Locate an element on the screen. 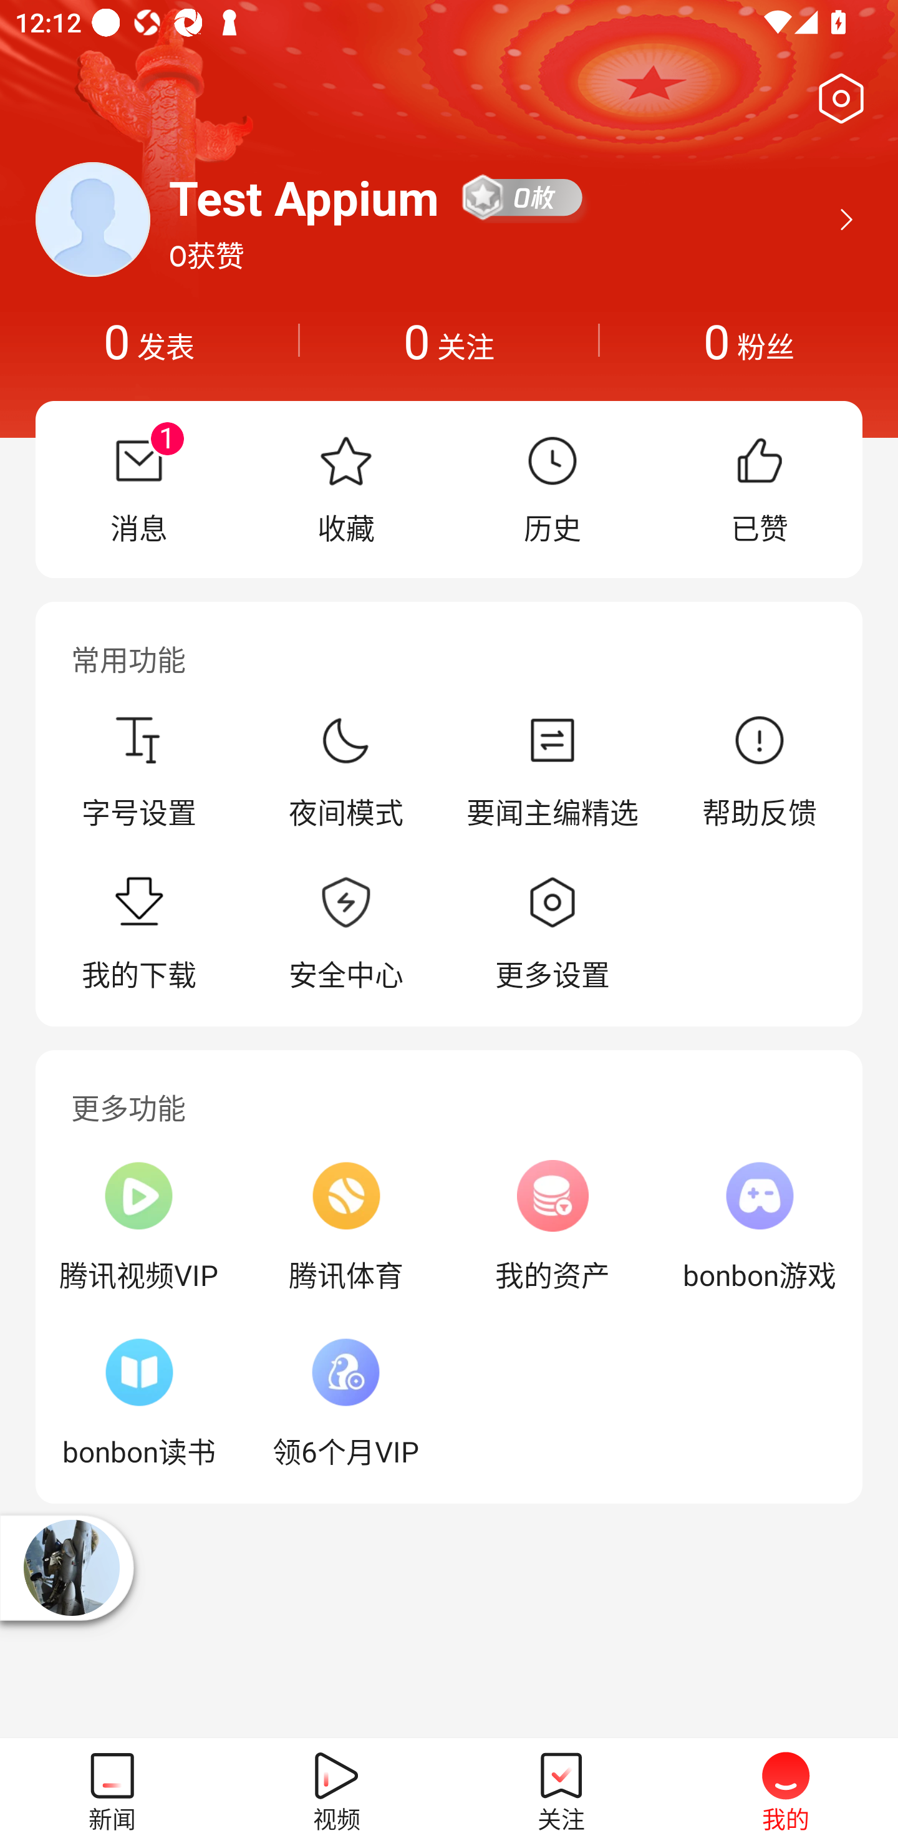  腾讯视频VIP，可点击 is located at coordinates (138, 1226).